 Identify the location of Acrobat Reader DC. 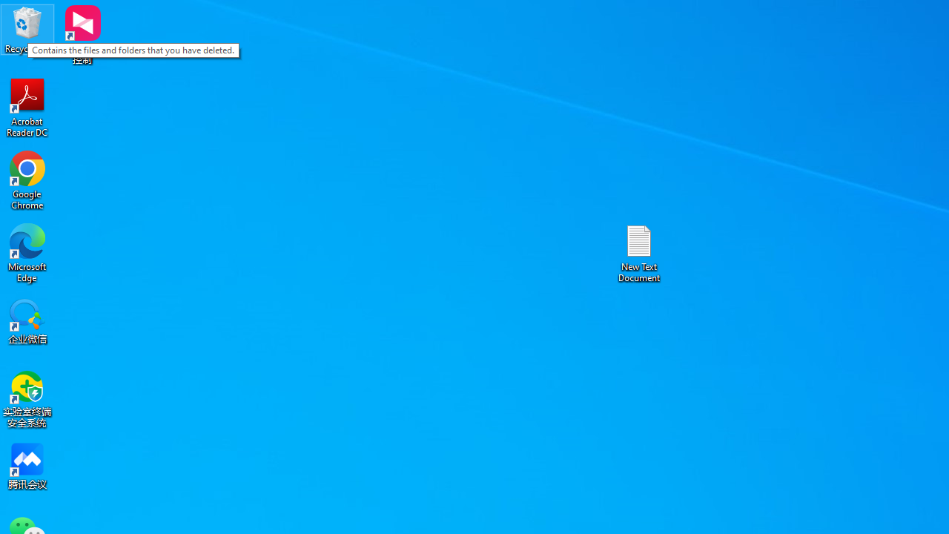
(27, 107).